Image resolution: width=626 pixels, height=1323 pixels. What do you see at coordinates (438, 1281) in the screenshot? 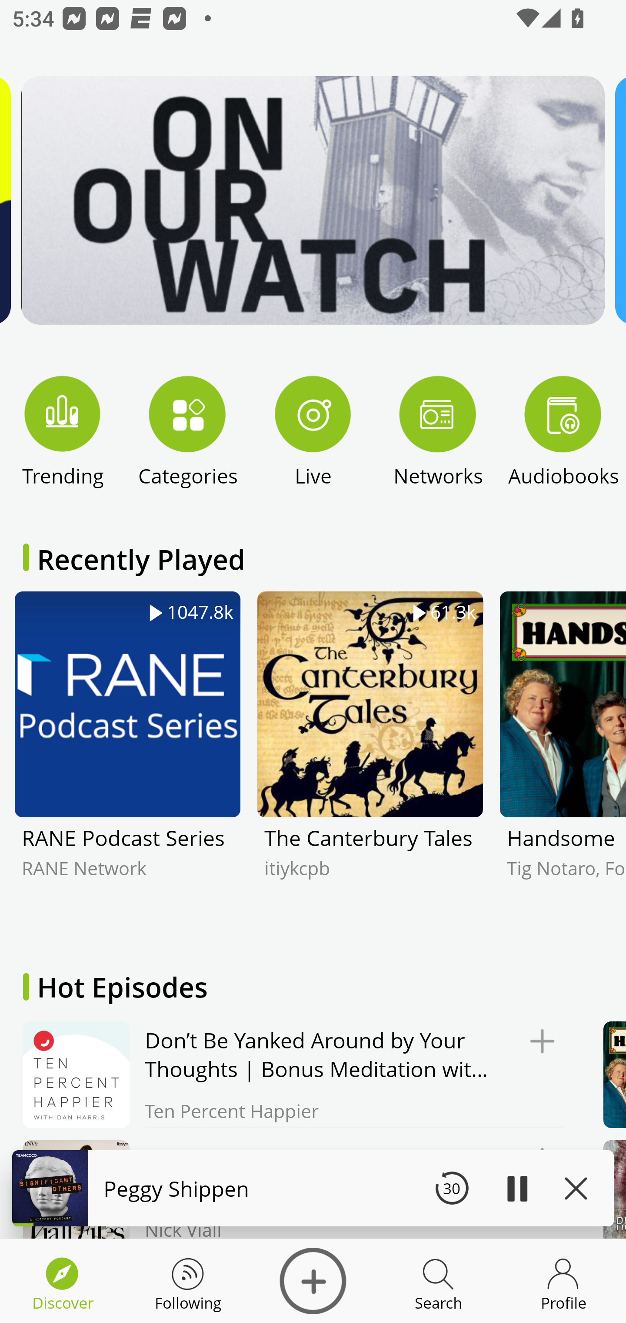
I see `Discover Search` at bounding box center [438, 1281].